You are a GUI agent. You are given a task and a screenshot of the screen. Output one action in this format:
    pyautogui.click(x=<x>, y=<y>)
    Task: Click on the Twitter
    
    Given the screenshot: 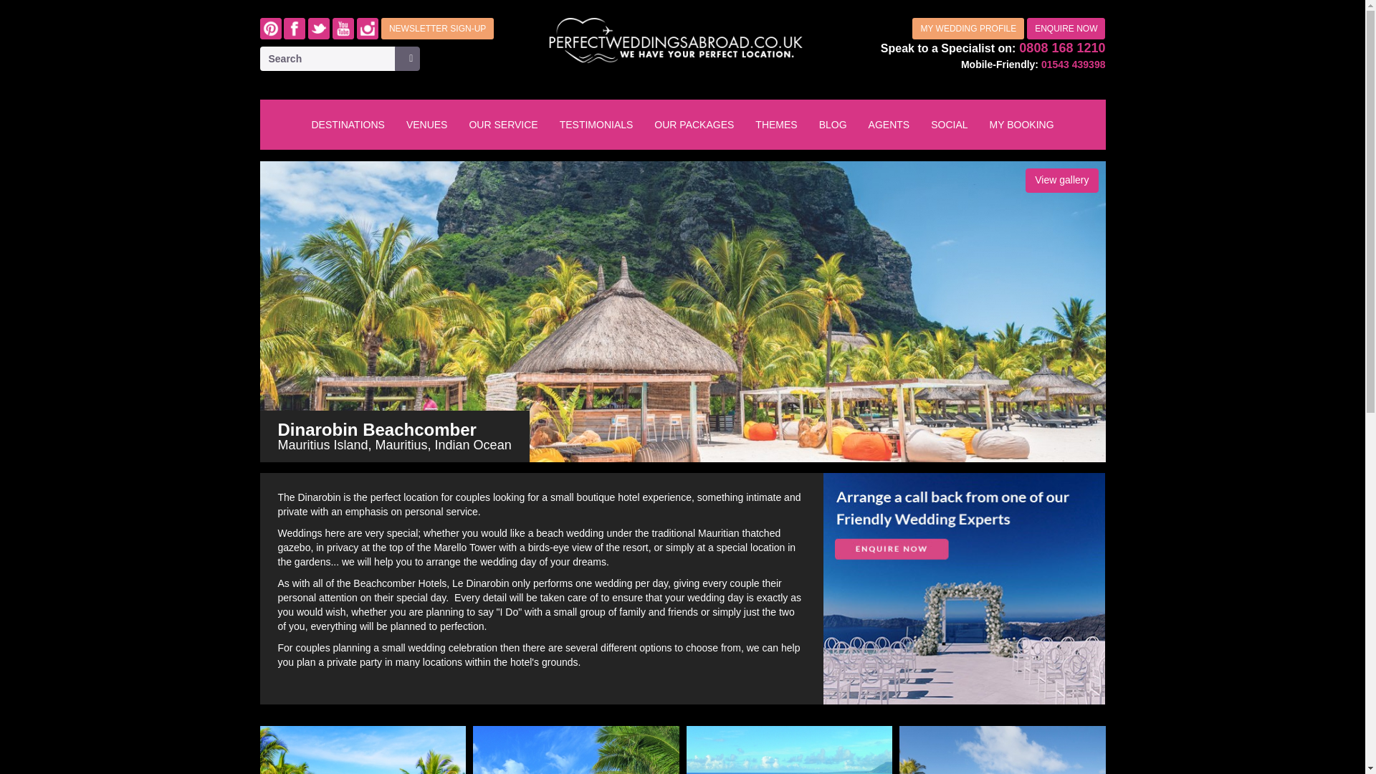 What is the action you would take?
    pyautogui.click(x=319, y=29)
    